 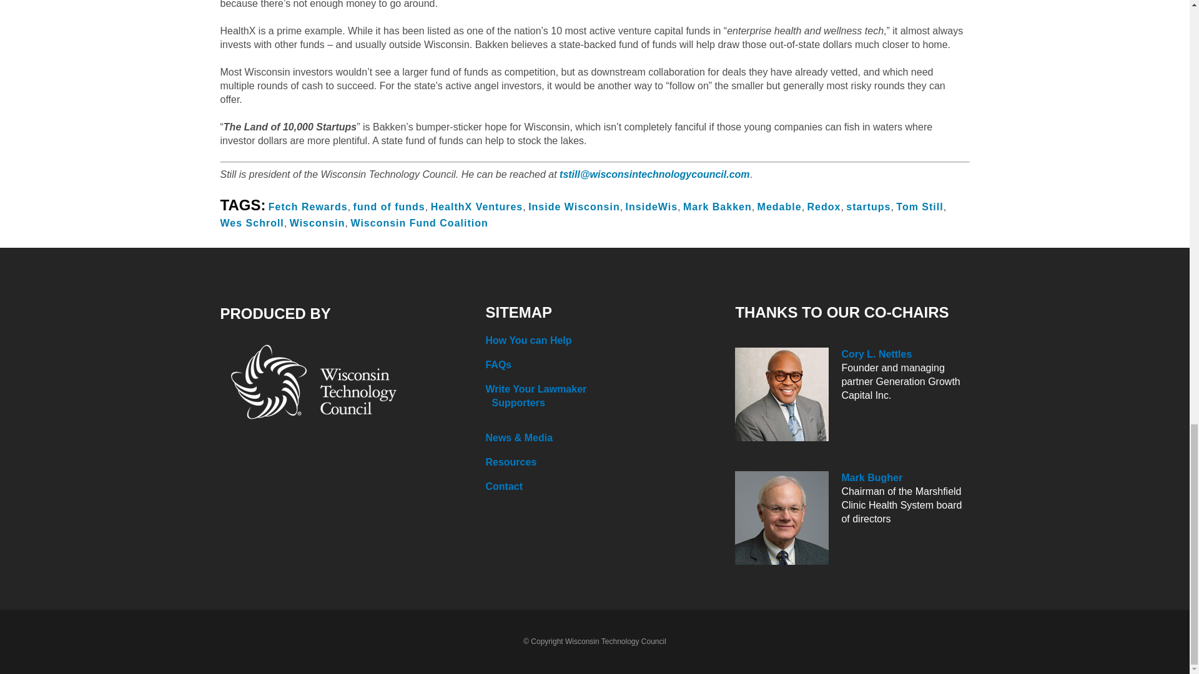 I want to click on Mark Bakken, so click(x=717, y=207).